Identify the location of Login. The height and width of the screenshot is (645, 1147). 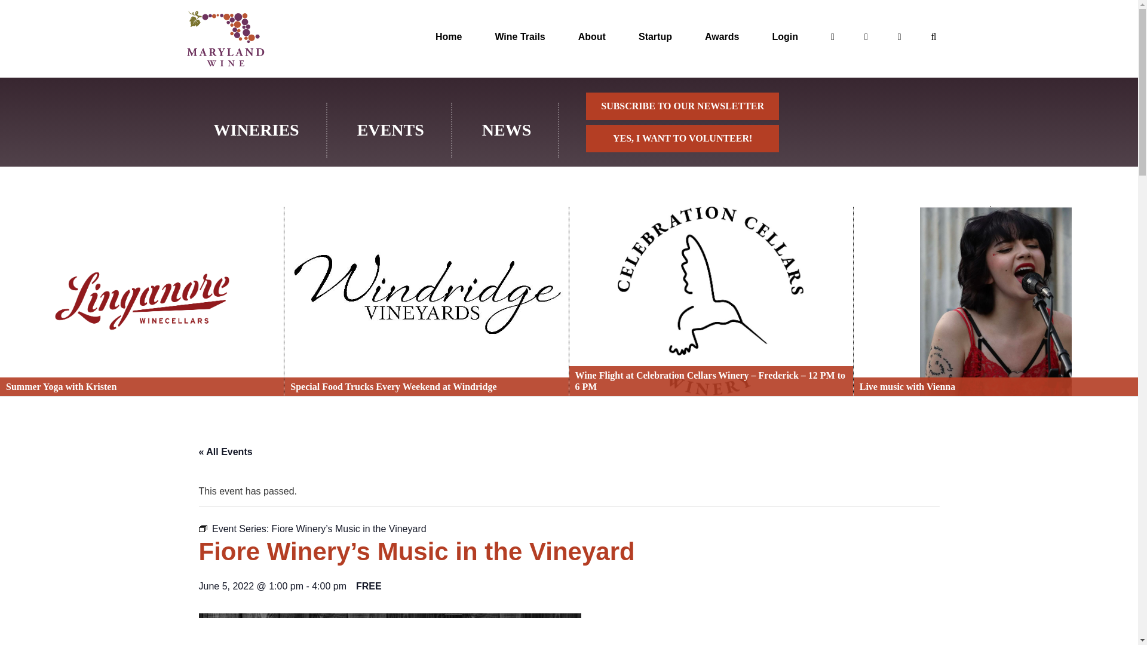
(785, 36).